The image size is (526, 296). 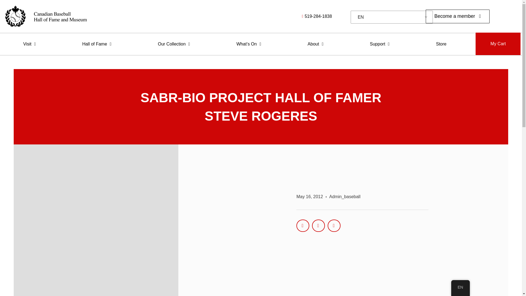 What do you see at coordinates (457, 16) in the screenshot?
I see `Become a member` at bounding box center [457, 16].